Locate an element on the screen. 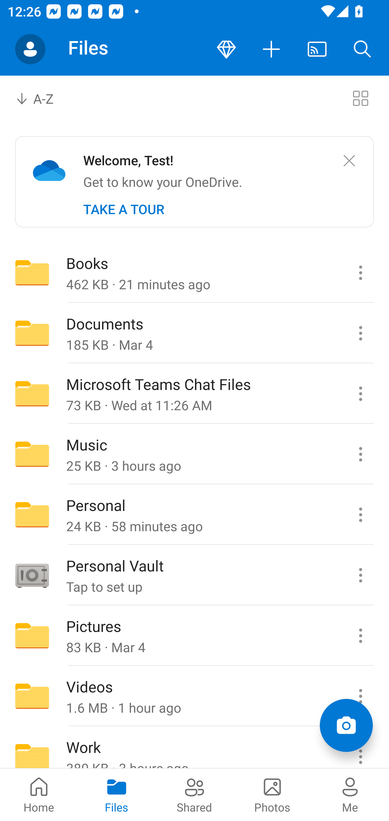 This screenshot has height=821, width=389. Home pivot Home is located at coordinates (39, 795).